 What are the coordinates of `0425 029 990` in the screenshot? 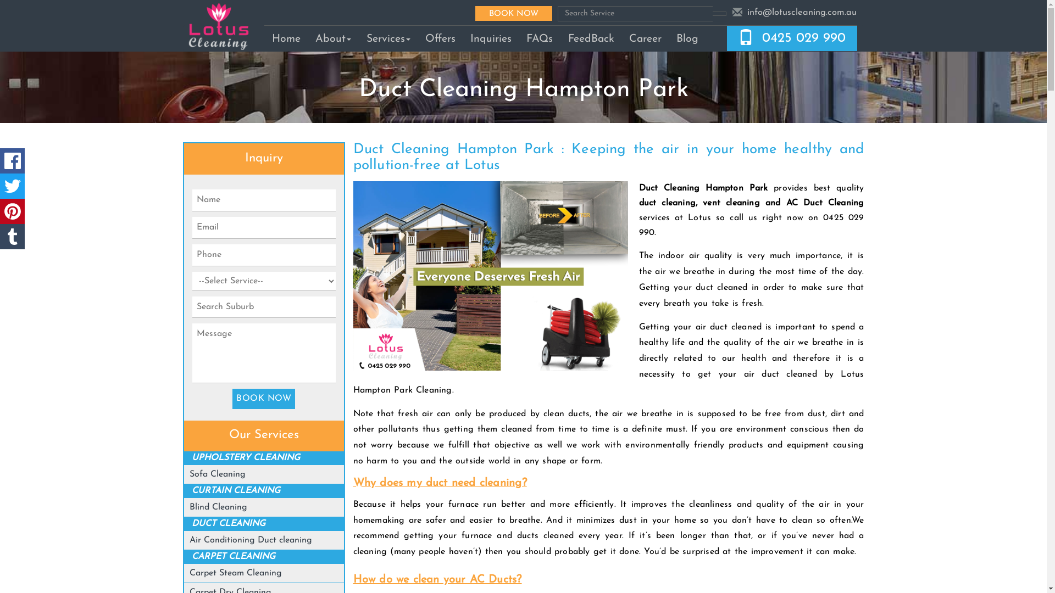 It's located at (804, 38).